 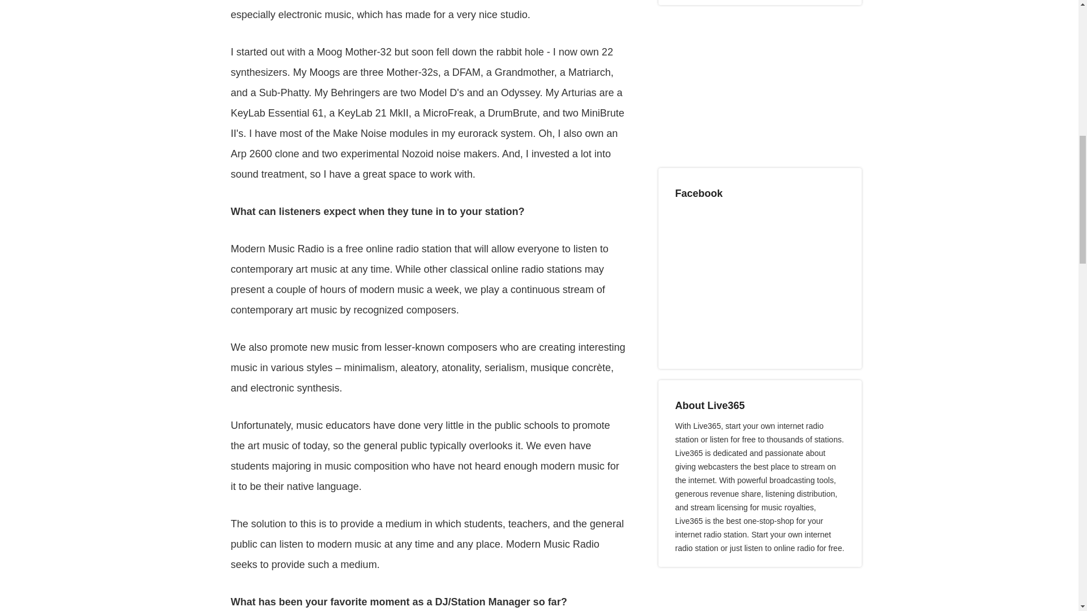 What do you see at coordinates (742, 87) in the screenshot?
I see `3rd party ad content` at bounding box center [742, 87].